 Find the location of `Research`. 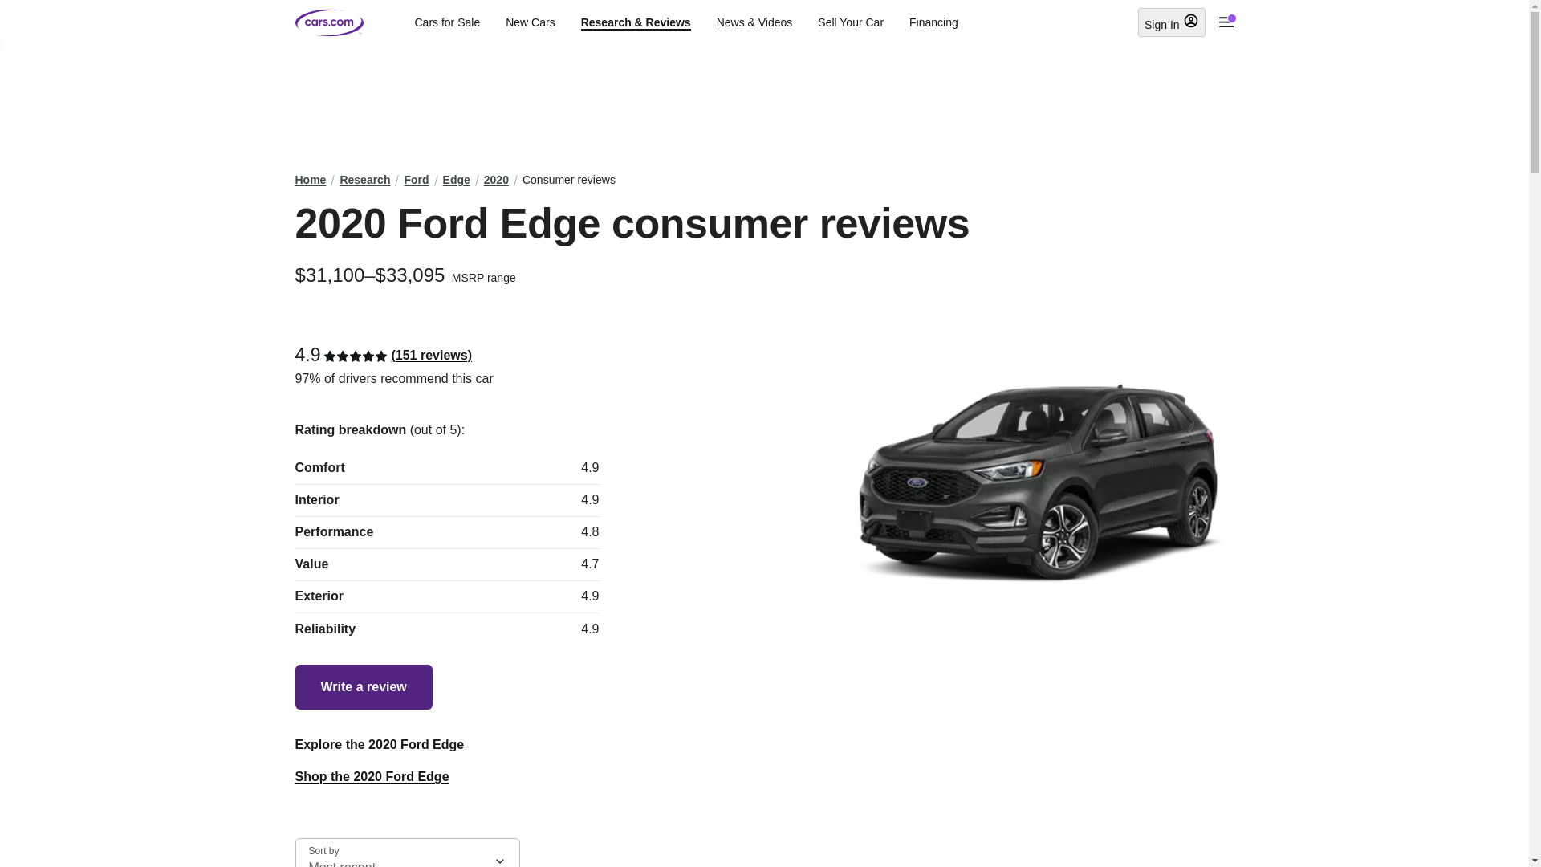

Research is located at coordinates (364, 180).